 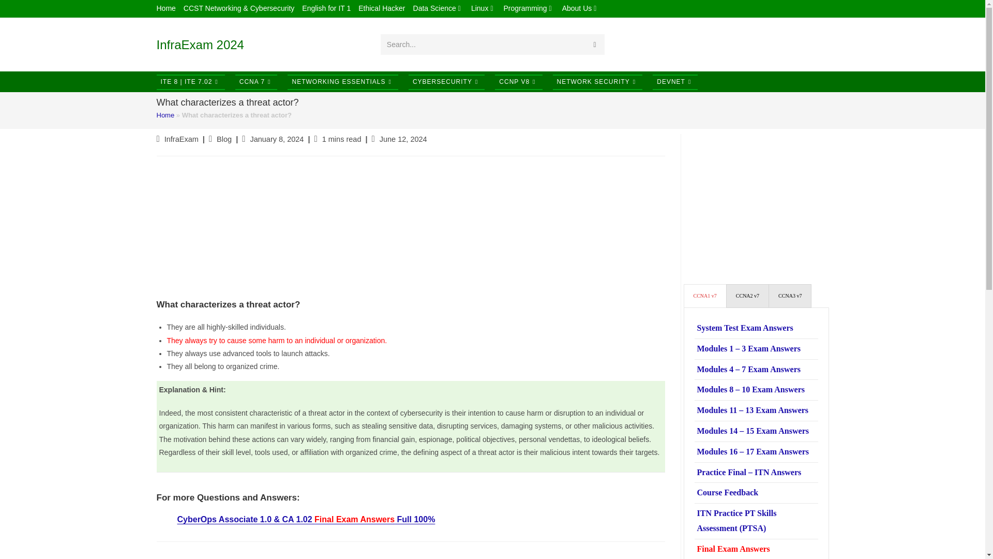 What do you see at coordinates (200, 45) in the screenshot?
I see `InfraExam 2024` at bounding box center [200, 45].